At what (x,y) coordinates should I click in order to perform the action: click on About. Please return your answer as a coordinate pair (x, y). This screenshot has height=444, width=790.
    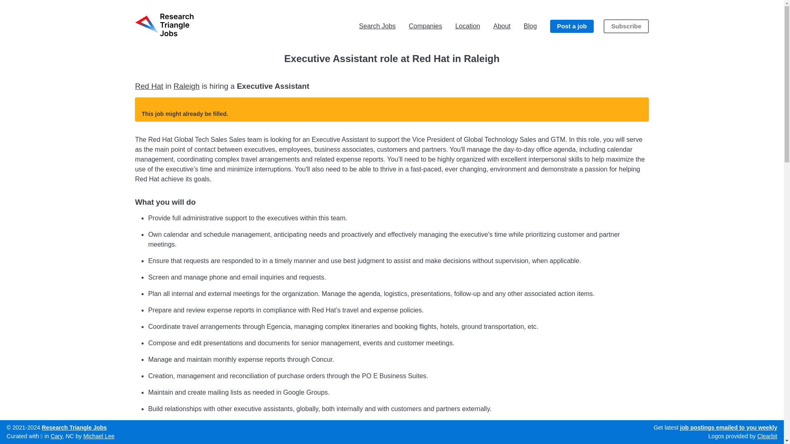
    Looking at the image, I should click on (502, 26).